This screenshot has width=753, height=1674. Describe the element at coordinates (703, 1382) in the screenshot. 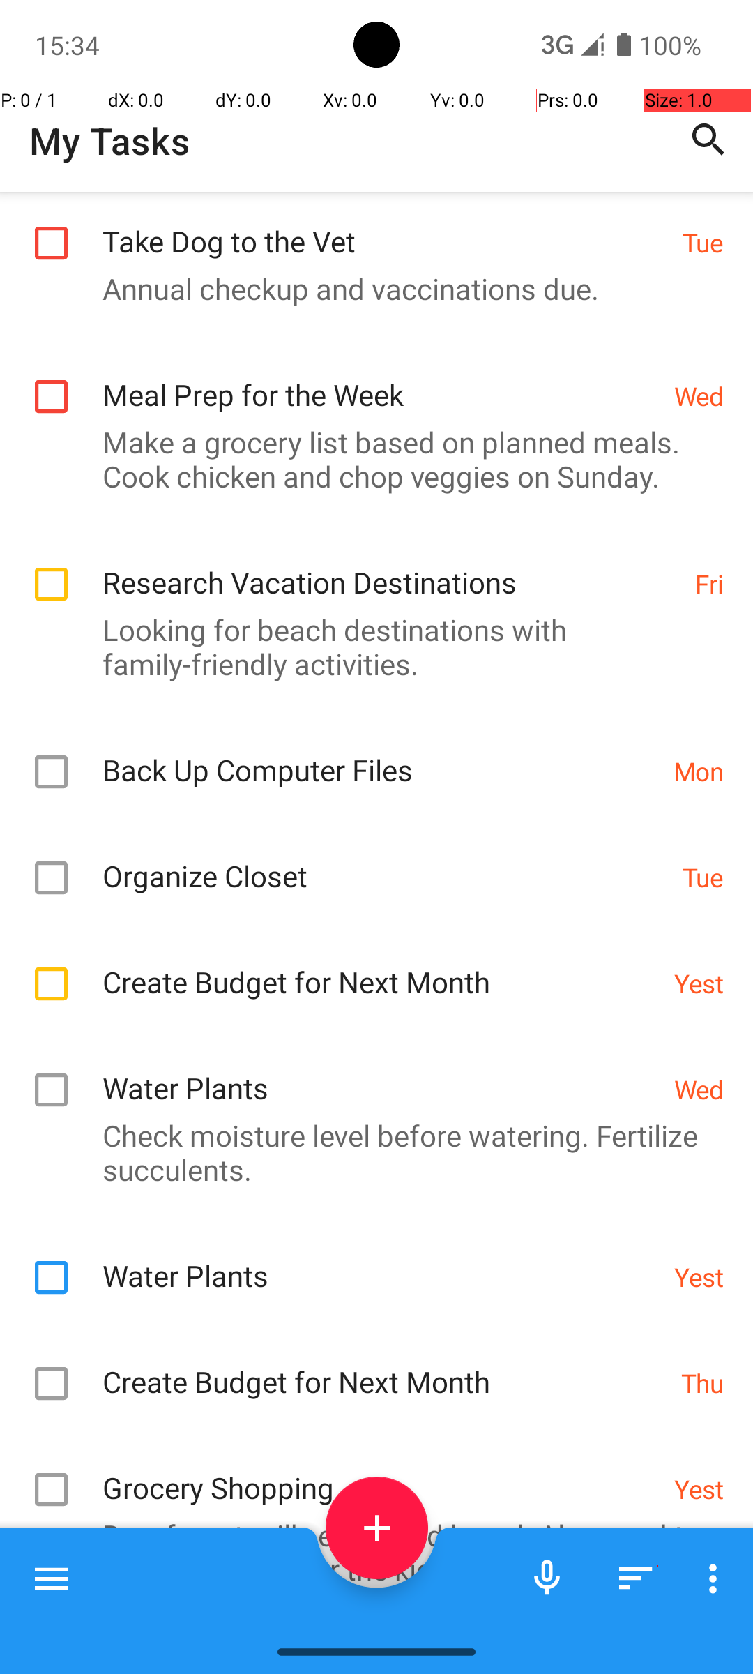

I see `Thu` at that location.